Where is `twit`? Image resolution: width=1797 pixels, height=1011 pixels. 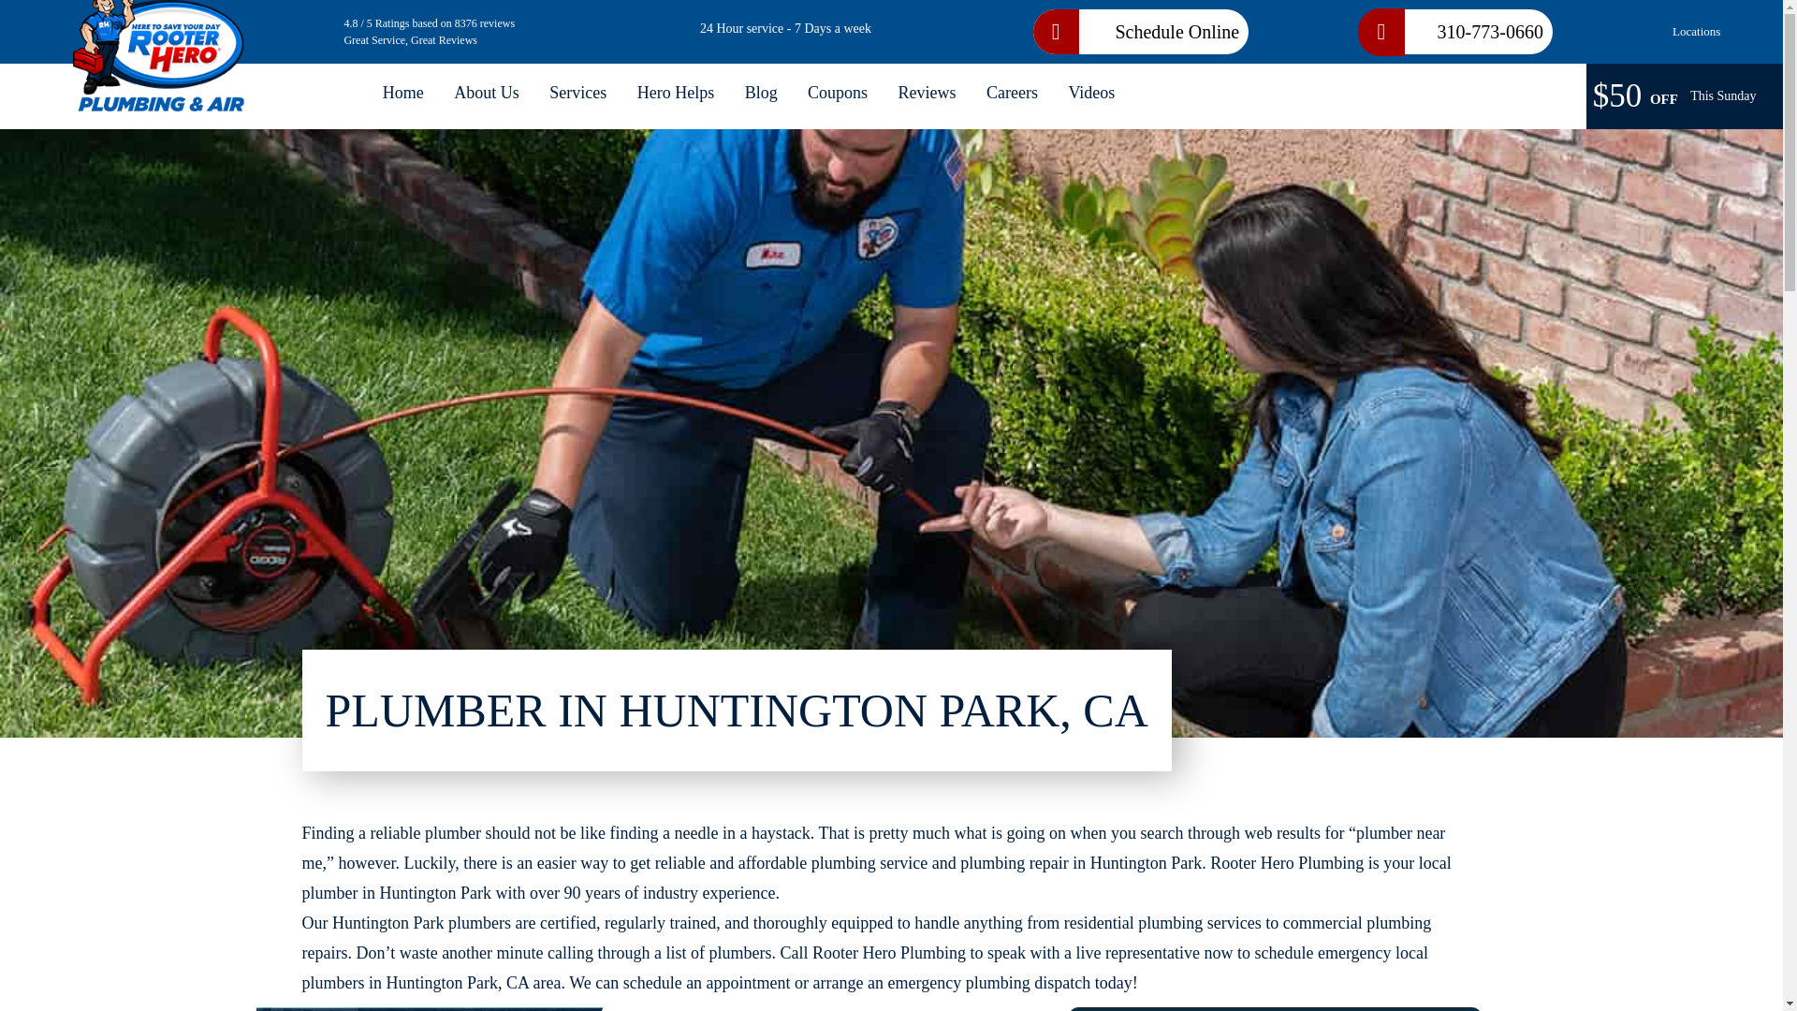
twit is located at coordinates (1722, 472).